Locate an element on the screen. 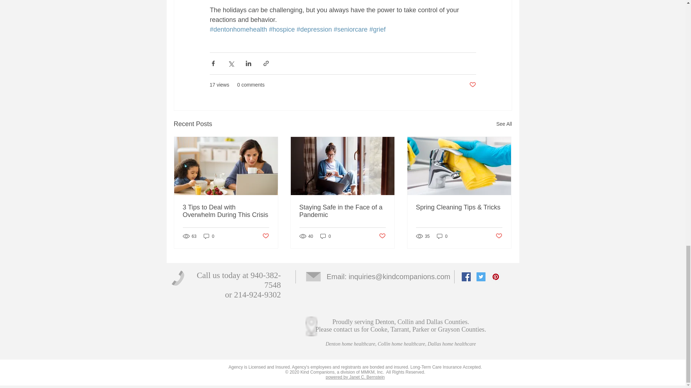 The height and width of the screenshot is (388, 691). See All is located at coordinates (504, 124).